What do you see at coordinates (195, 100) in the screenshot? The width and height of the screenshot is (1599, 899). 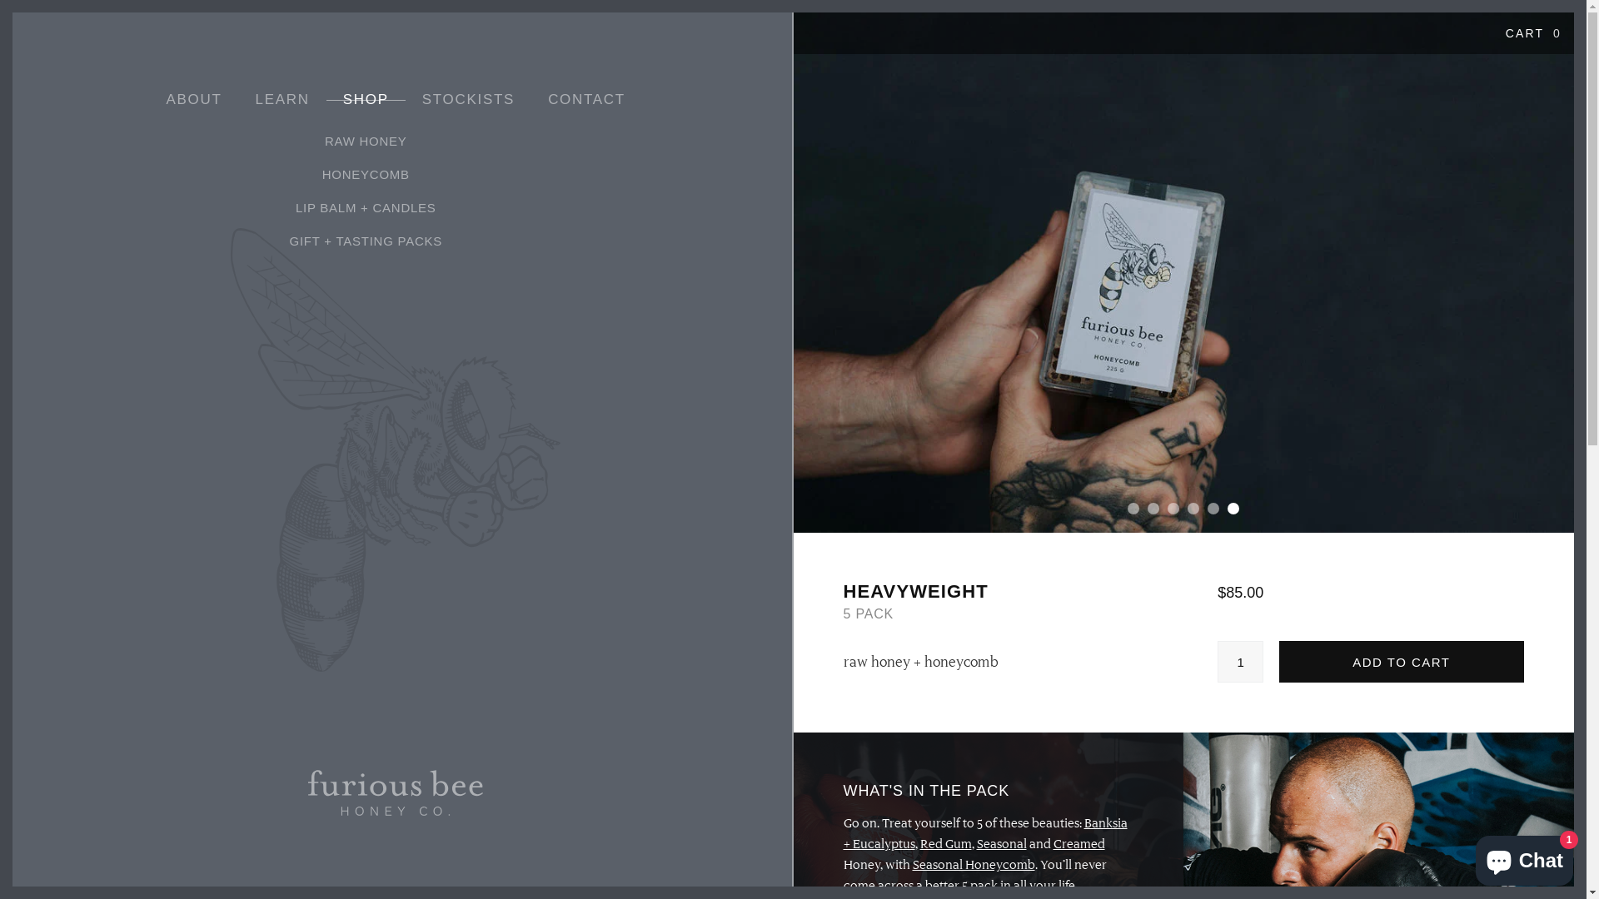 I see `ABOUT` at bounding box center [195, 100].